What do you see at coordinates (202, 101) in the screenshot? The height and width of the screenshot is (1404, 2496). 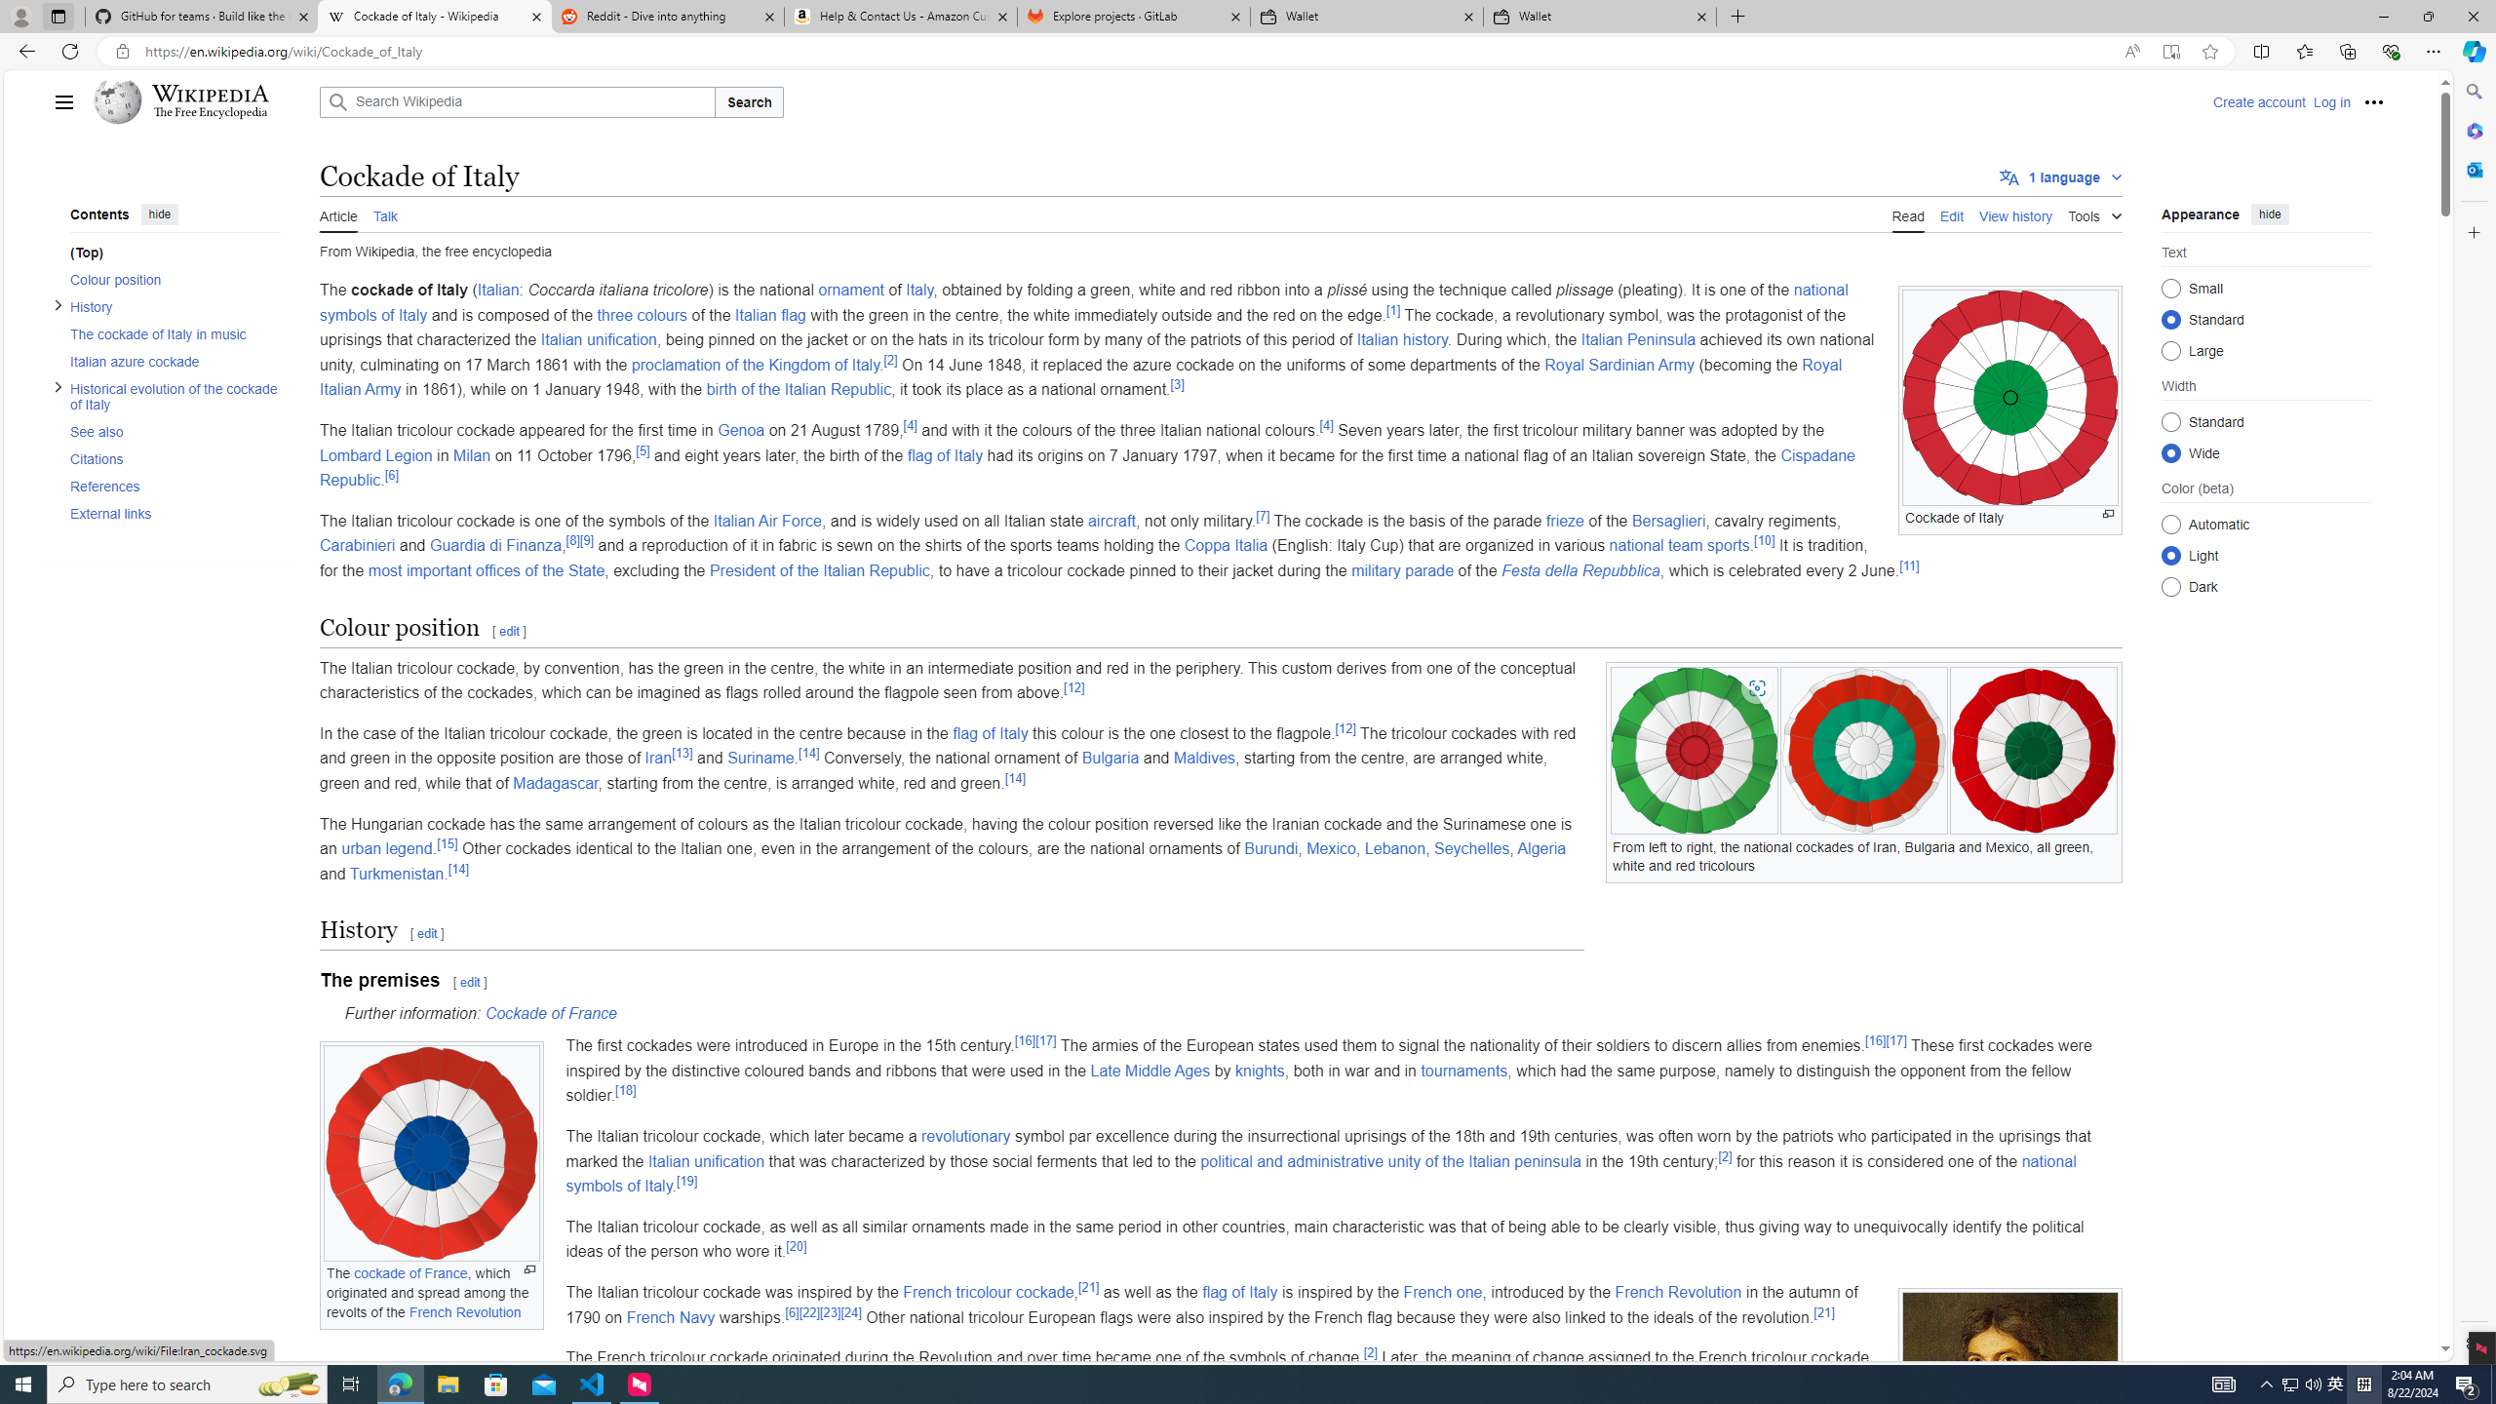 I see `Wikipedia The Free Encyclopedia` at bounding box center [202, 101].